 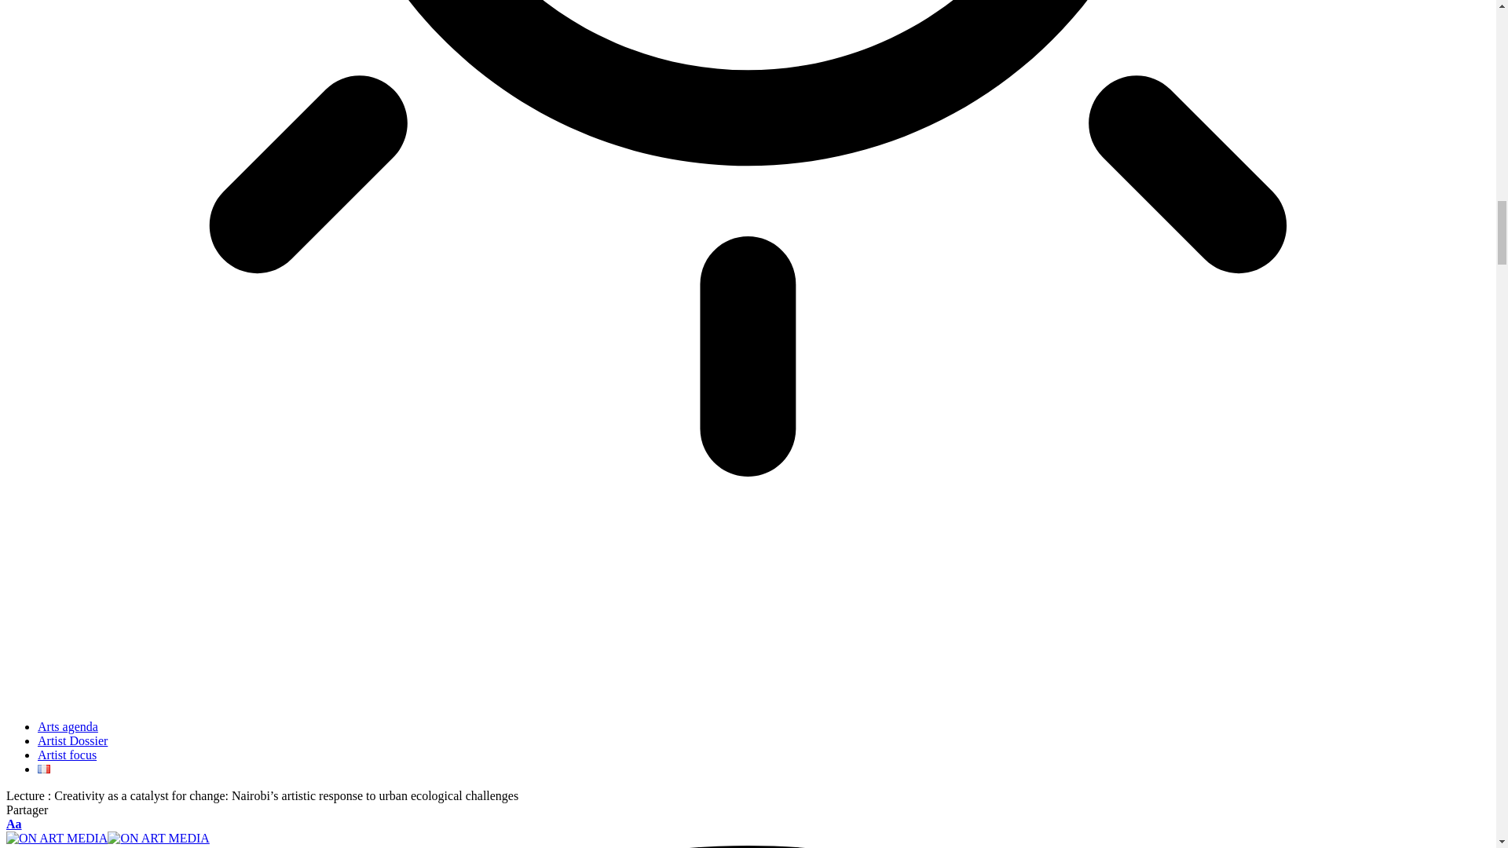 What do you see at coordinates (14, 824) in the screenshot?
I see `Aa` at bounding box center [14, 824].